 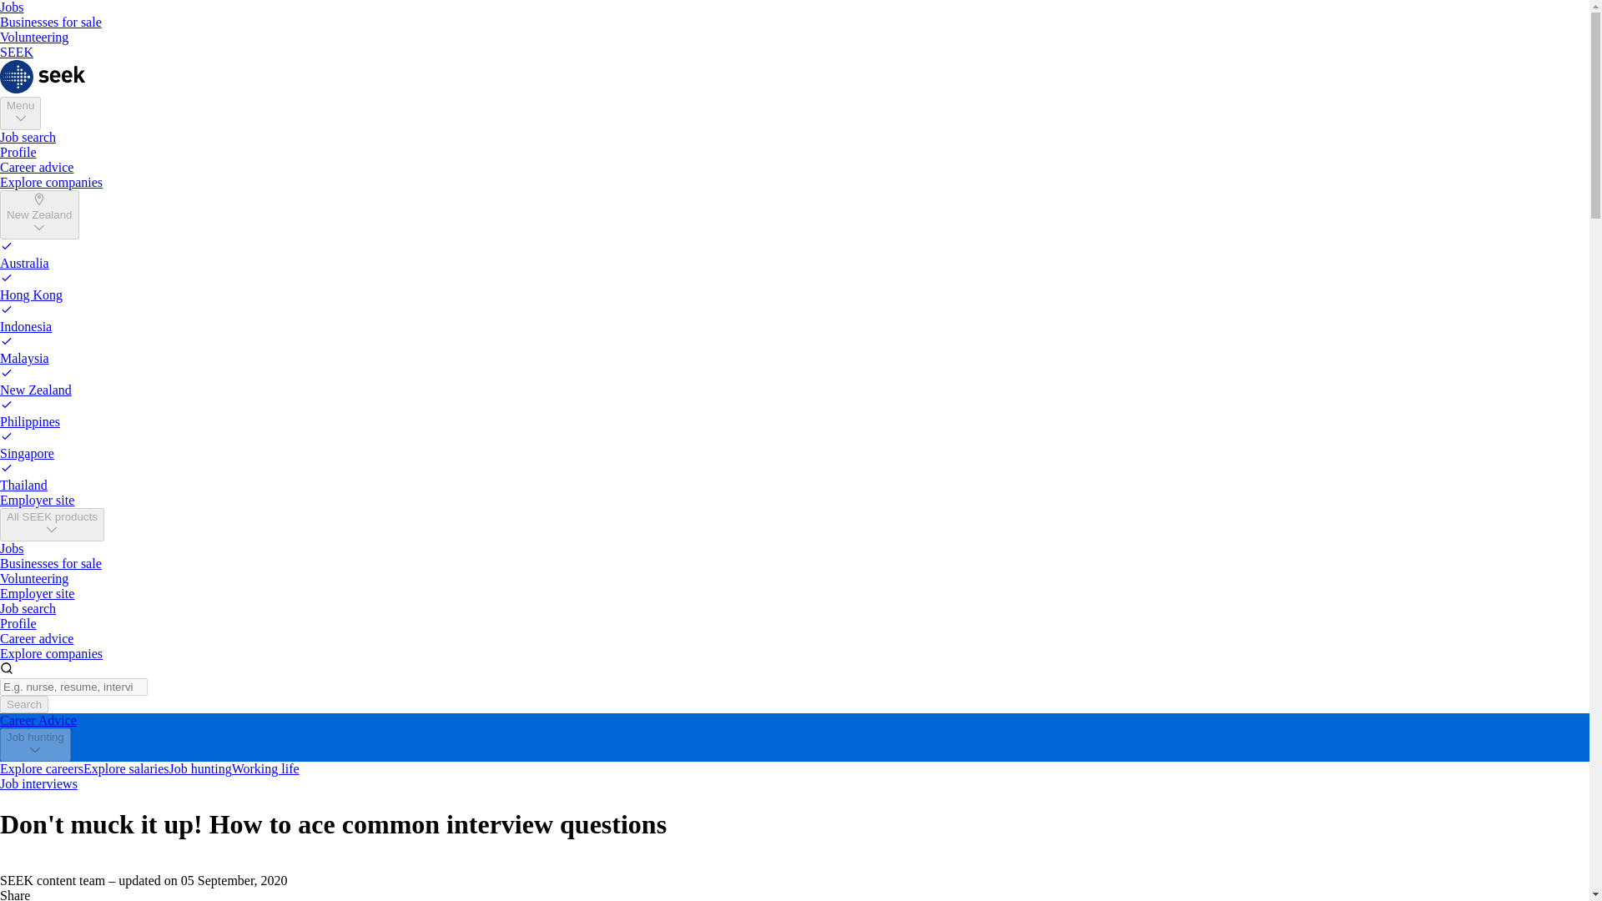 I want to click on Explore careers, so click(x=42, y=768).